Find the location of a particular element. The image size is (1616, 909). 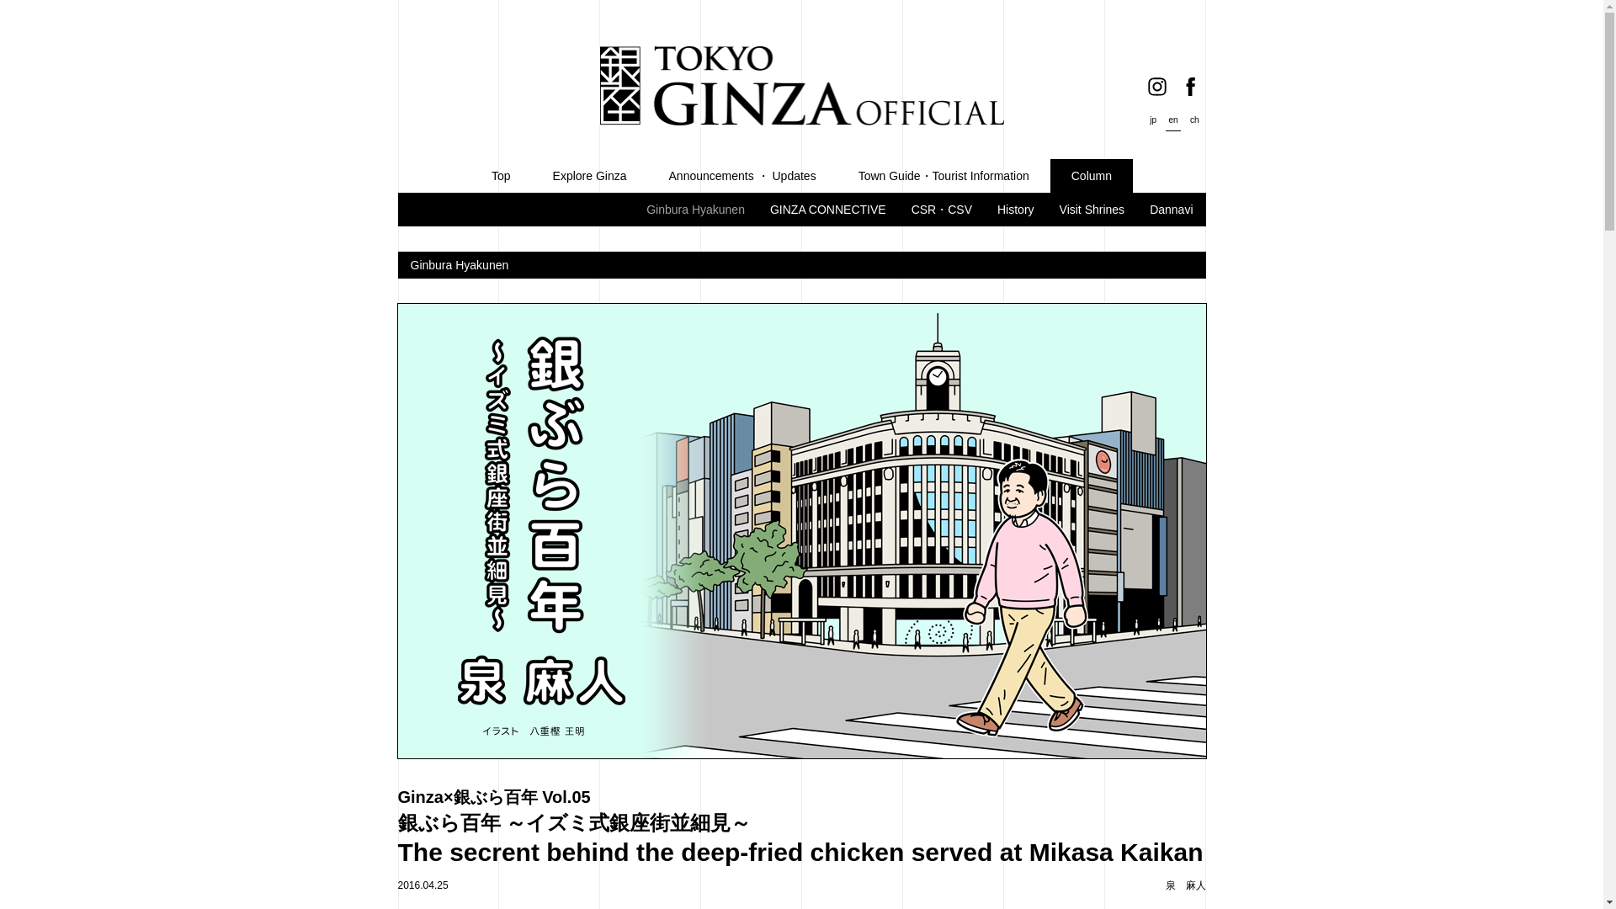

Ginbura Hyakunen is located at coordinates (695, 209).